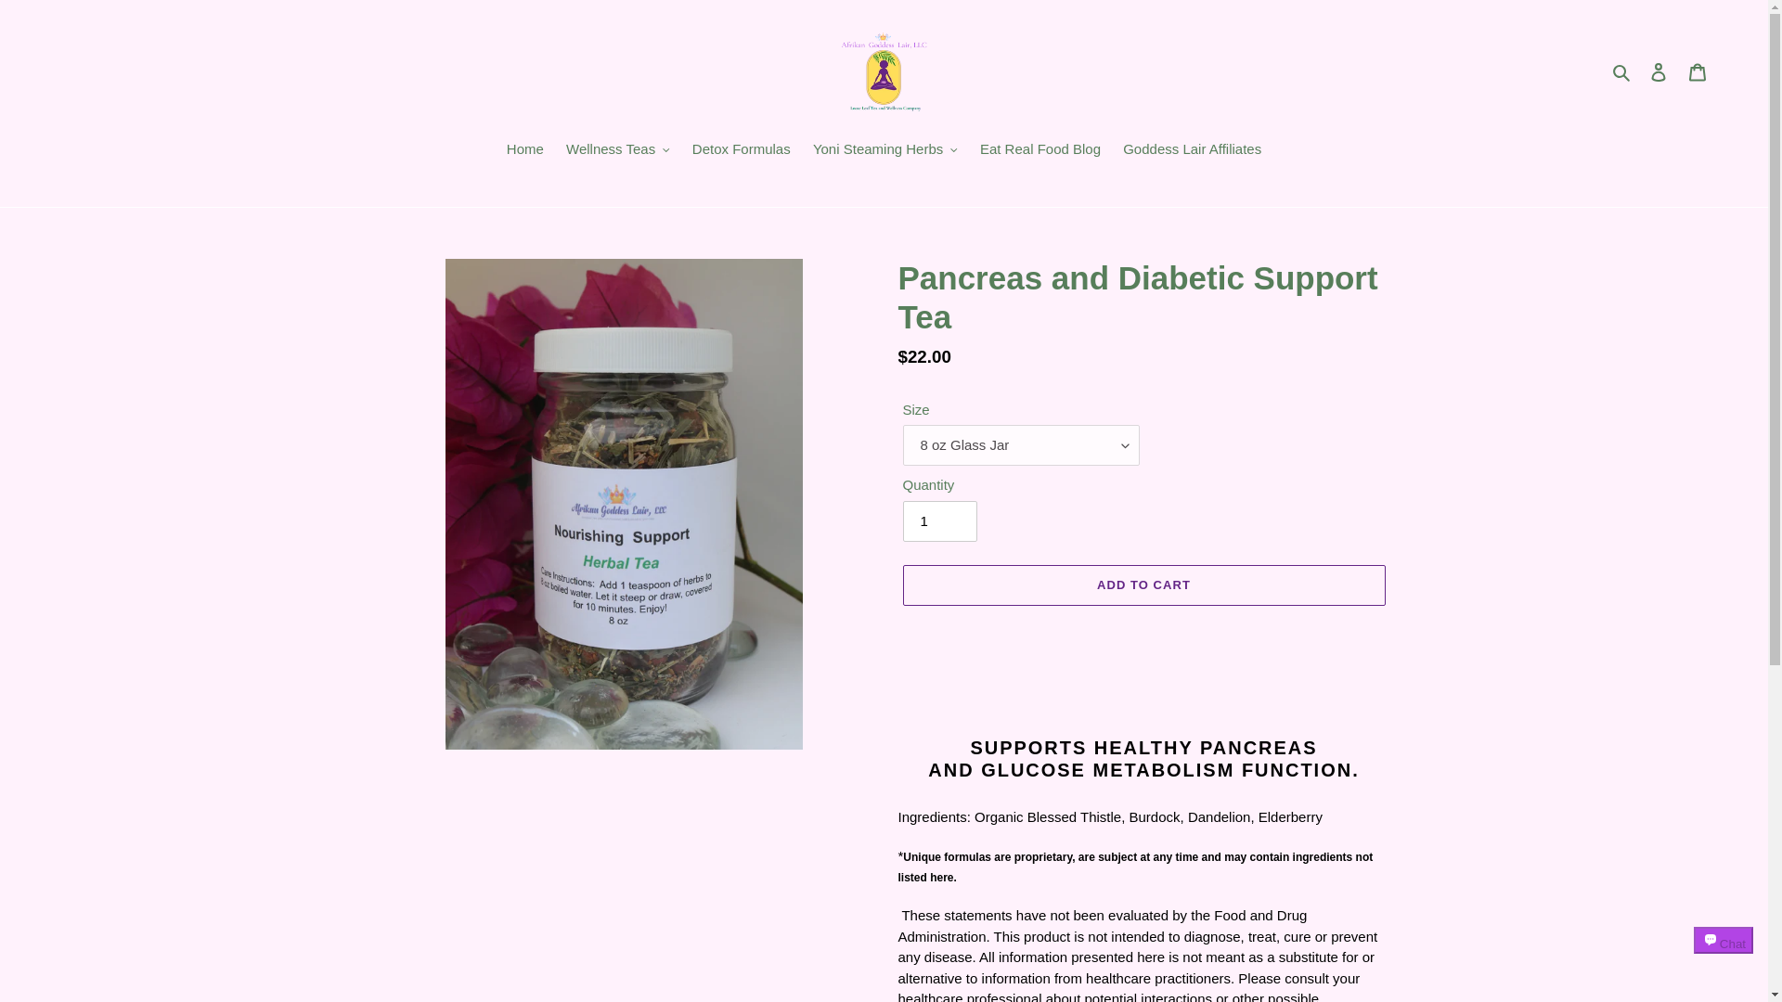 The height and width of the screenshot is (1002, 1782). I want to click on Shopify online store chat, so click(1724, 957).